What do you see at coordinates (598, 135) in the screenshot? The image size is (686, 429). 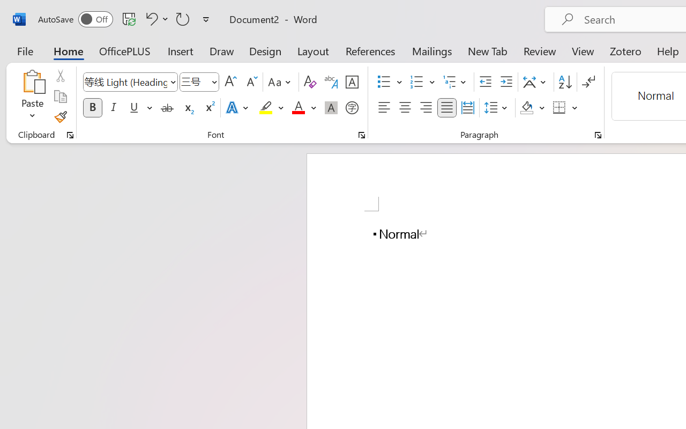 I see `Paragraph...` at bounding box center [598, 135].